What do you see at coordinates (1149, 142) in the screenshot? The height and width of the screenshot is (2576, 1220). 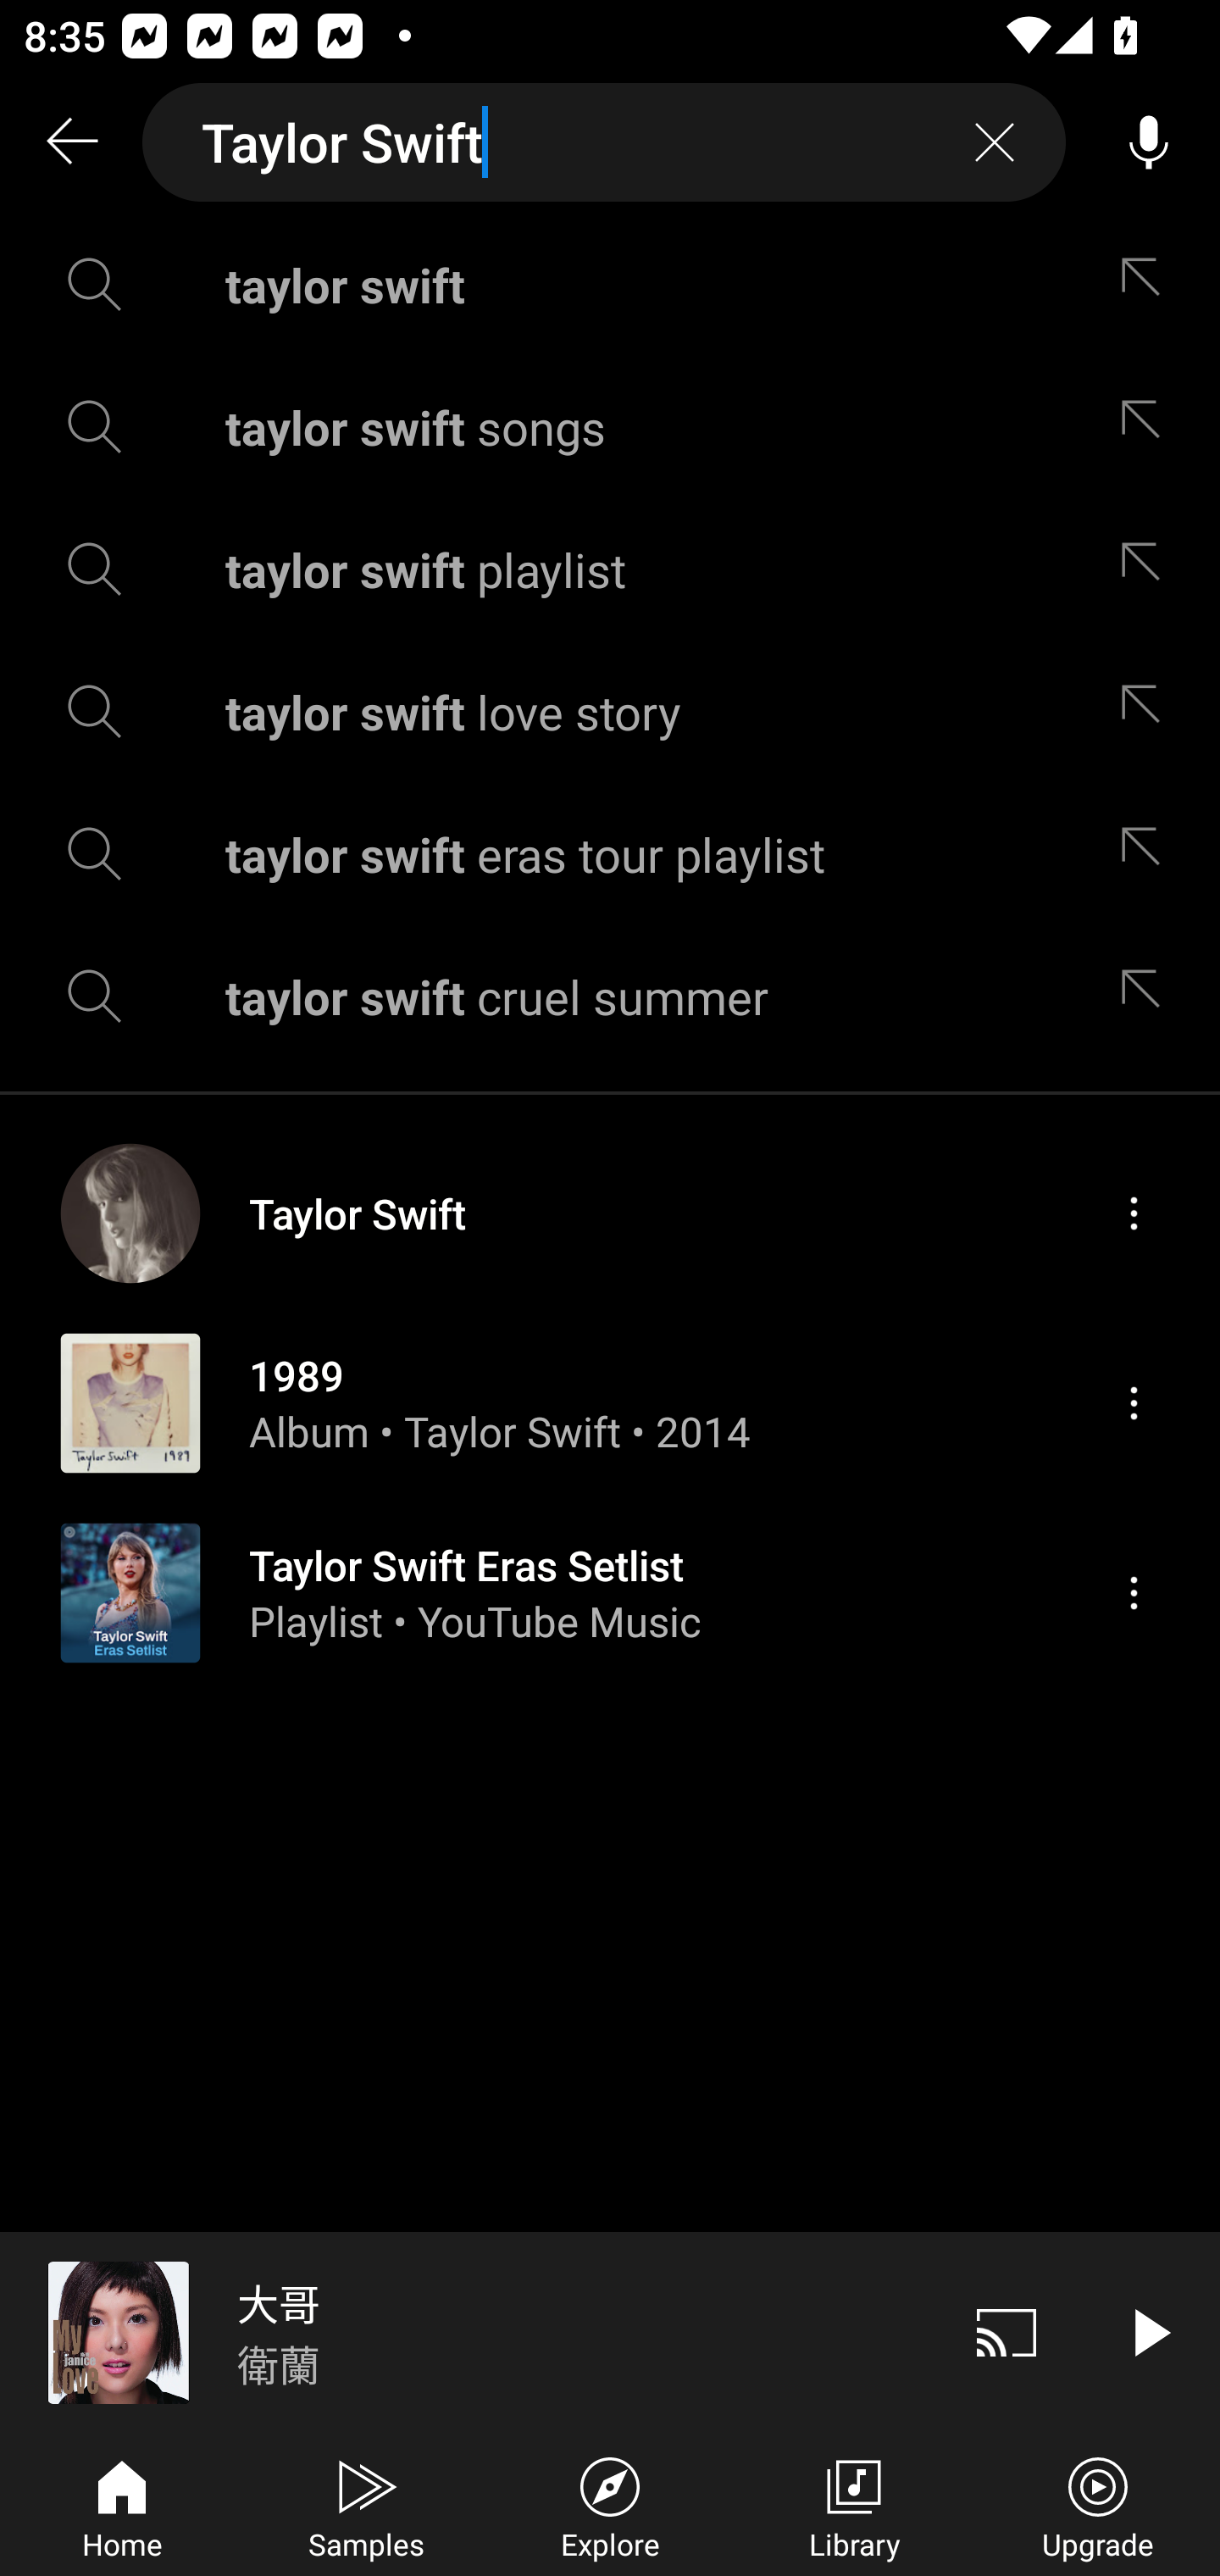 I see `Voice search` at bounding box center [1149, 142].